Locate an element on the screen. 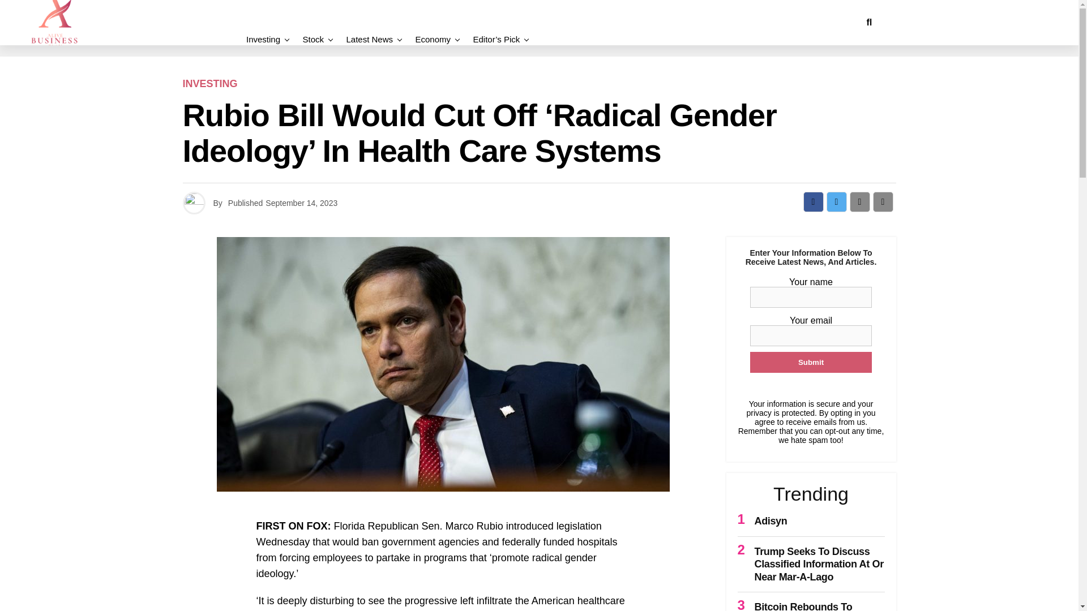 The width and height of the screenshot is (1087, 611). Latest News is located at coordinates (369, 39).